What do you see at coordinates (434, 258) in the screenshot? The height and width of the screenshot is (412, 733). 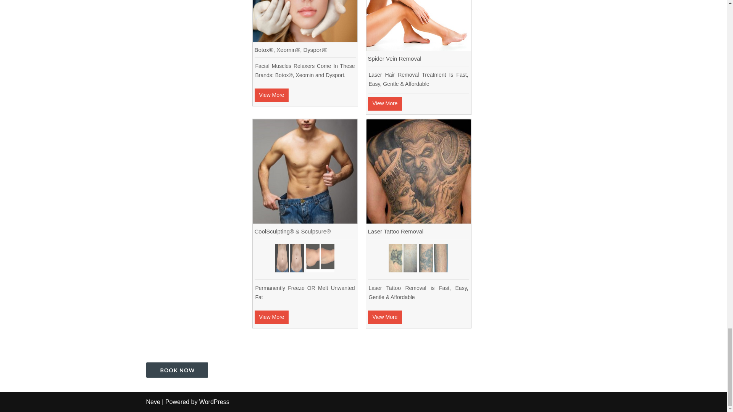 I see `Tattoo Leg Copy 1` at bounding box center [434, 258].